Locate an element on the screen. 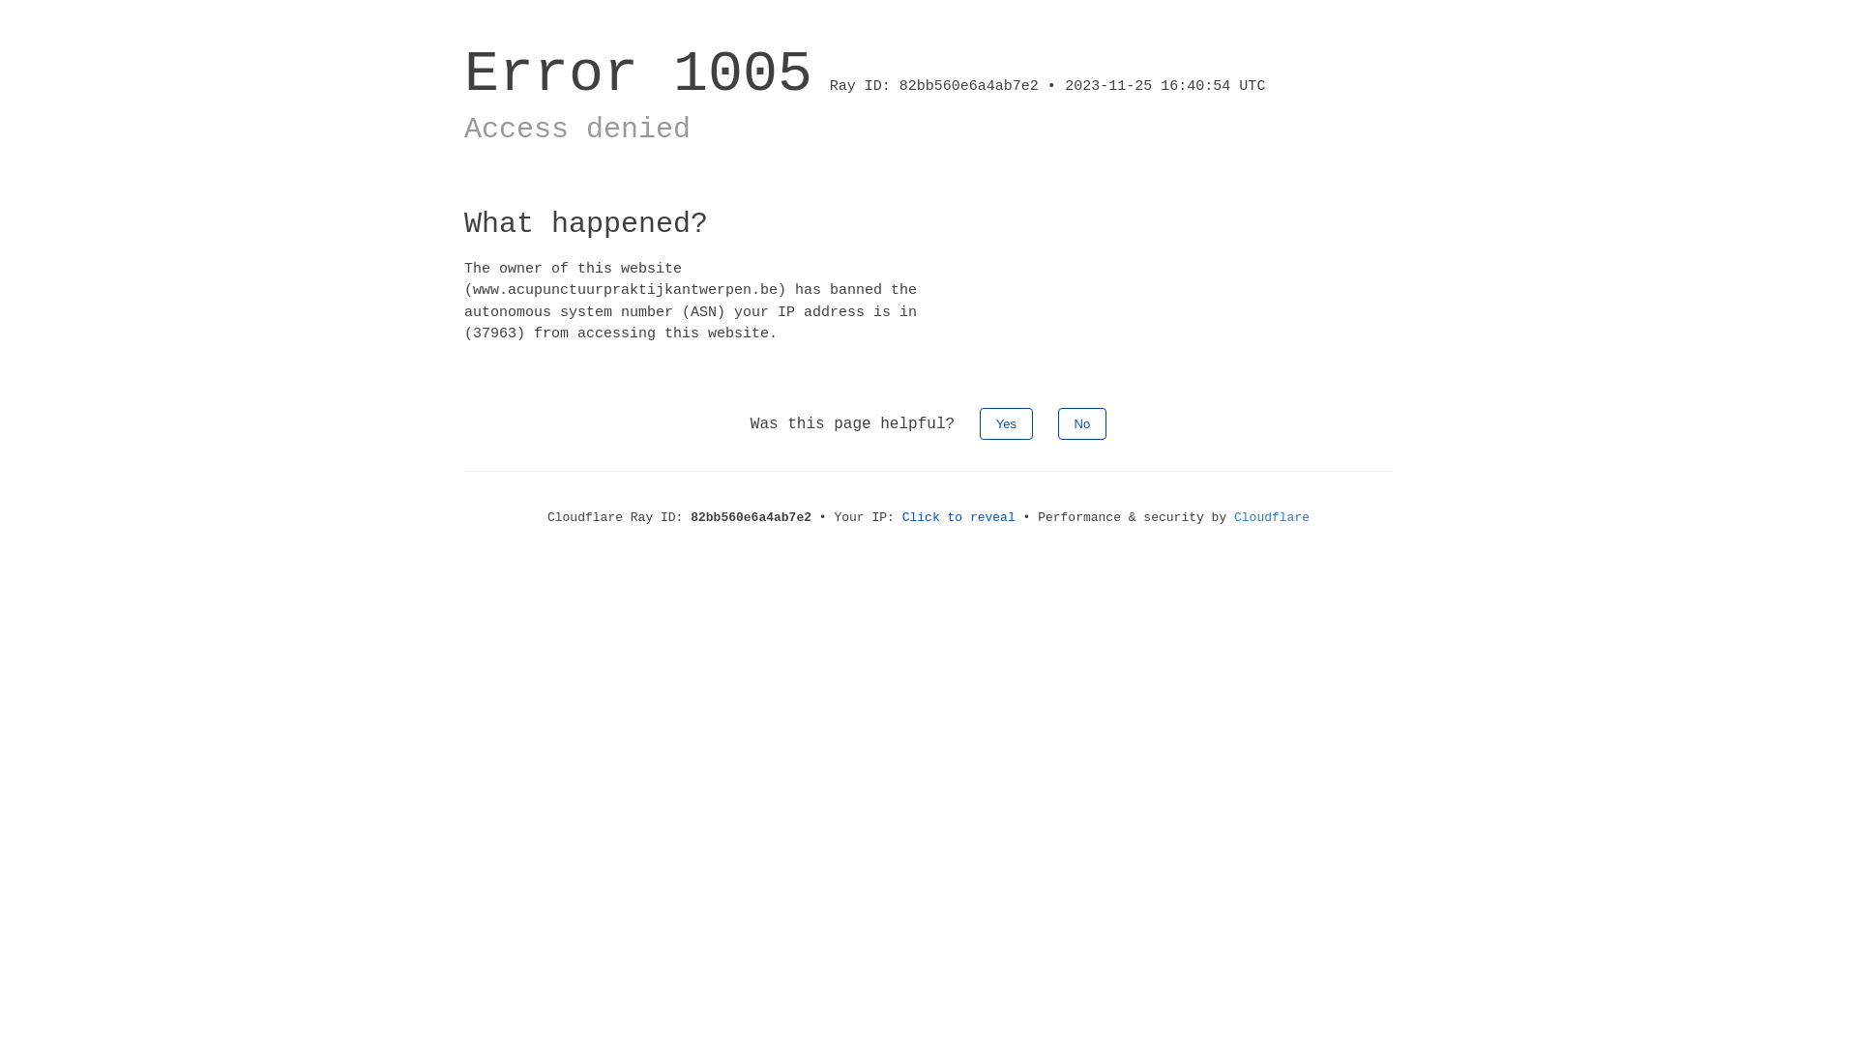 The image size is (1857, 1044). No is located at coordinates (1083, 423).